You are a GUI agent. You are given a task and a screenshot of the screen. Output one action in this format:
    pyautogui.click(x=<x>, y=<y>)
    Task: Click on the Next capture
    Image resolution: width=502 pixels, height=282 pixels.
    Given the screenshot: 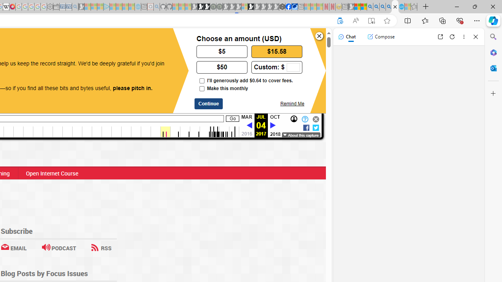 What is the action you would take?
    pyautogui.click(x=273, y=126)
    